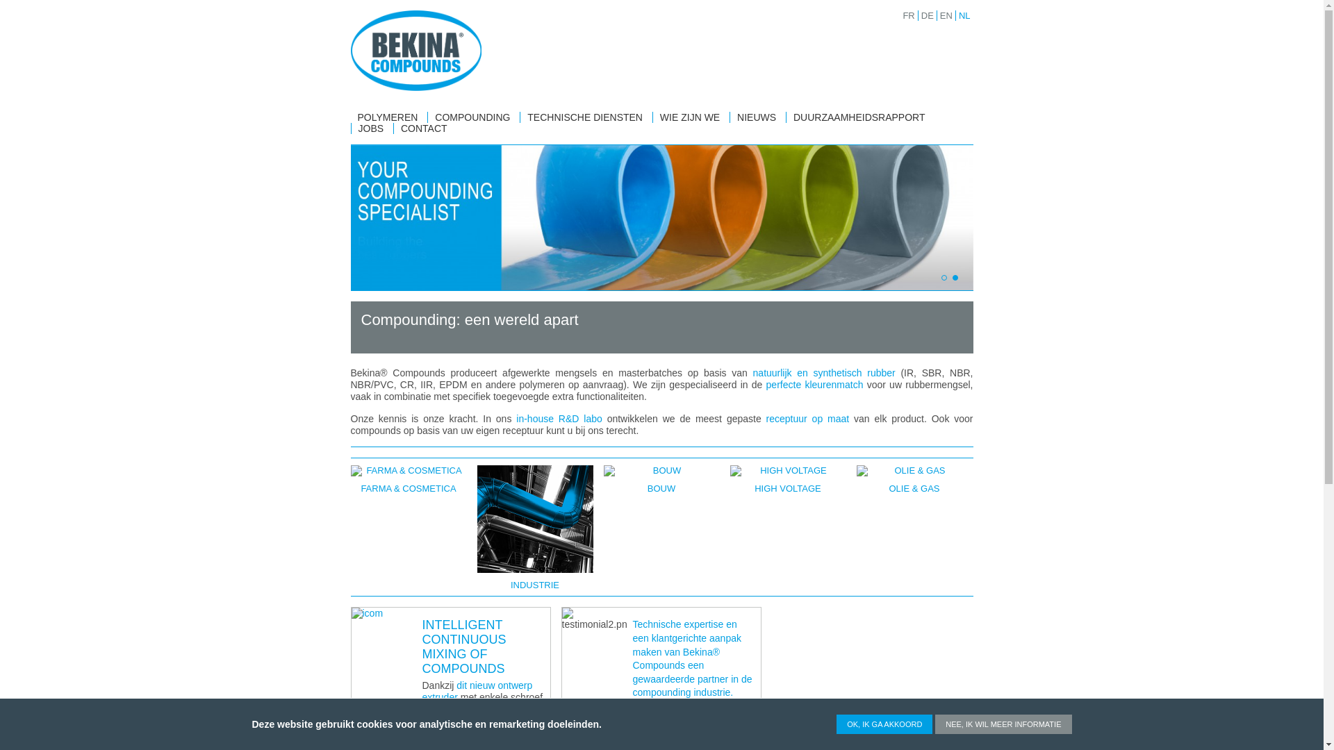 The image size is (1334, 750). What do you see at coordinates (559, 419) in the screenshot?
I see `in-house R&D labo` at bounding box center [559, 419].